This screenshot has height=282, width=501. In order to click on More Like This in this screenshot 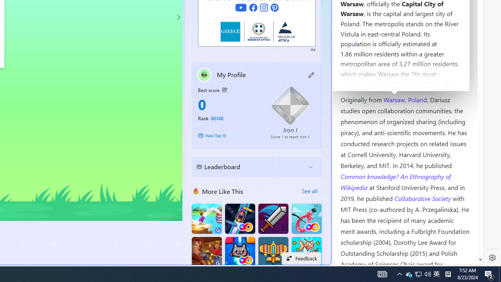, I will do `click(196, 191)`.